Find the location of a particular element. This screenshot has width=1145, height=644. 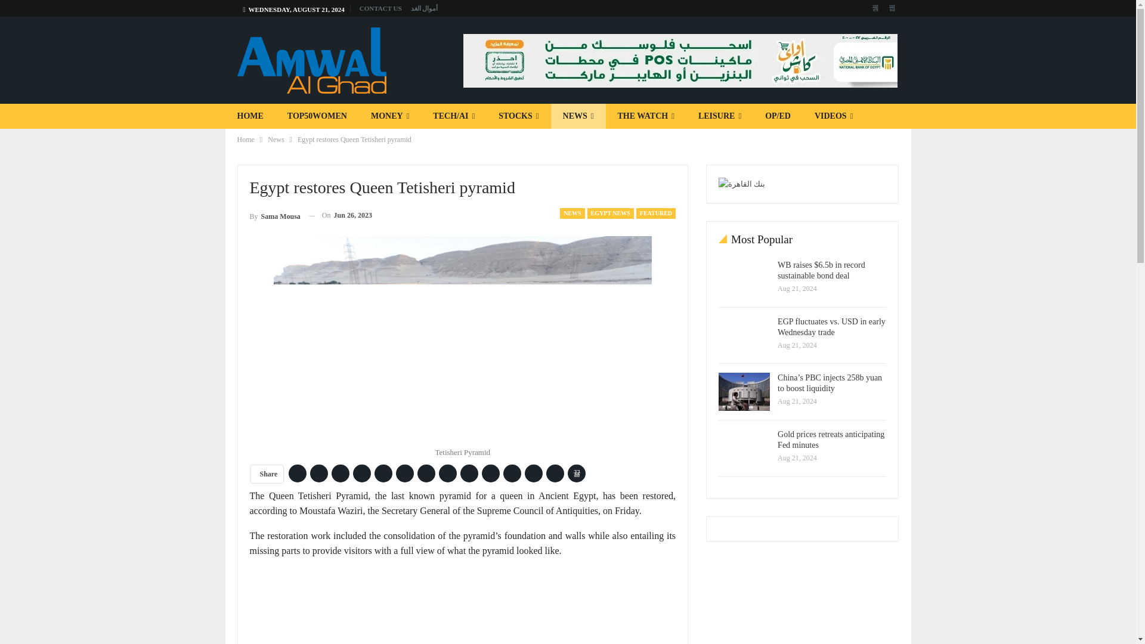

STOCKS is located at coordinates (519, 116).